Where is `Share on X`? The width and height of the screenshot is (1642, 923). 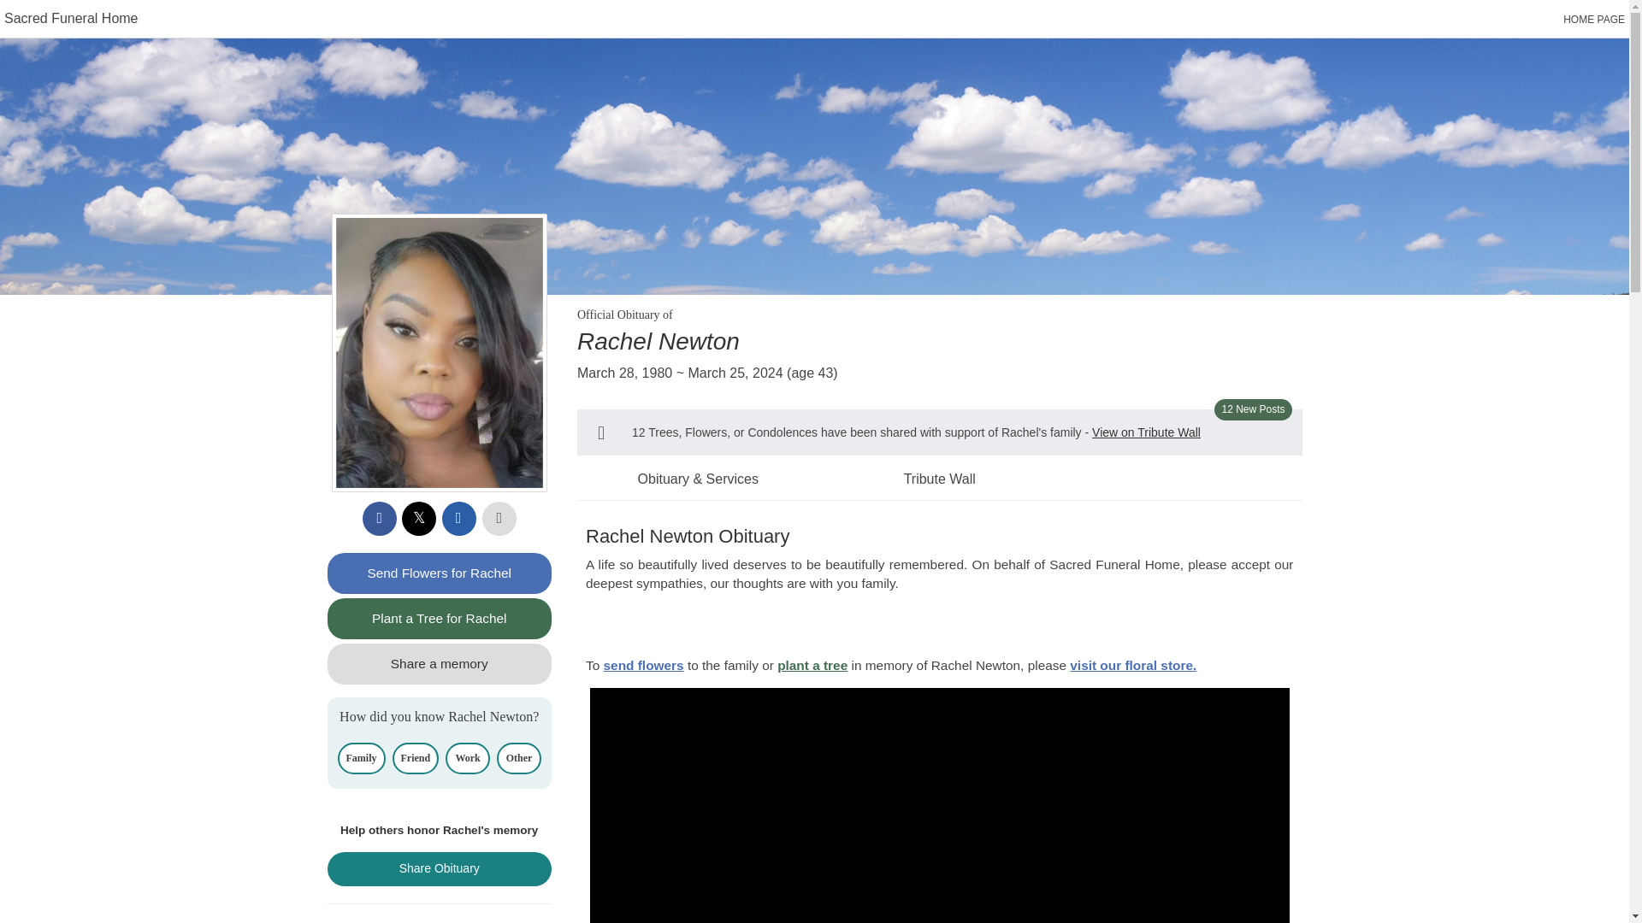 Share on X is located at coordinates (419, 519).